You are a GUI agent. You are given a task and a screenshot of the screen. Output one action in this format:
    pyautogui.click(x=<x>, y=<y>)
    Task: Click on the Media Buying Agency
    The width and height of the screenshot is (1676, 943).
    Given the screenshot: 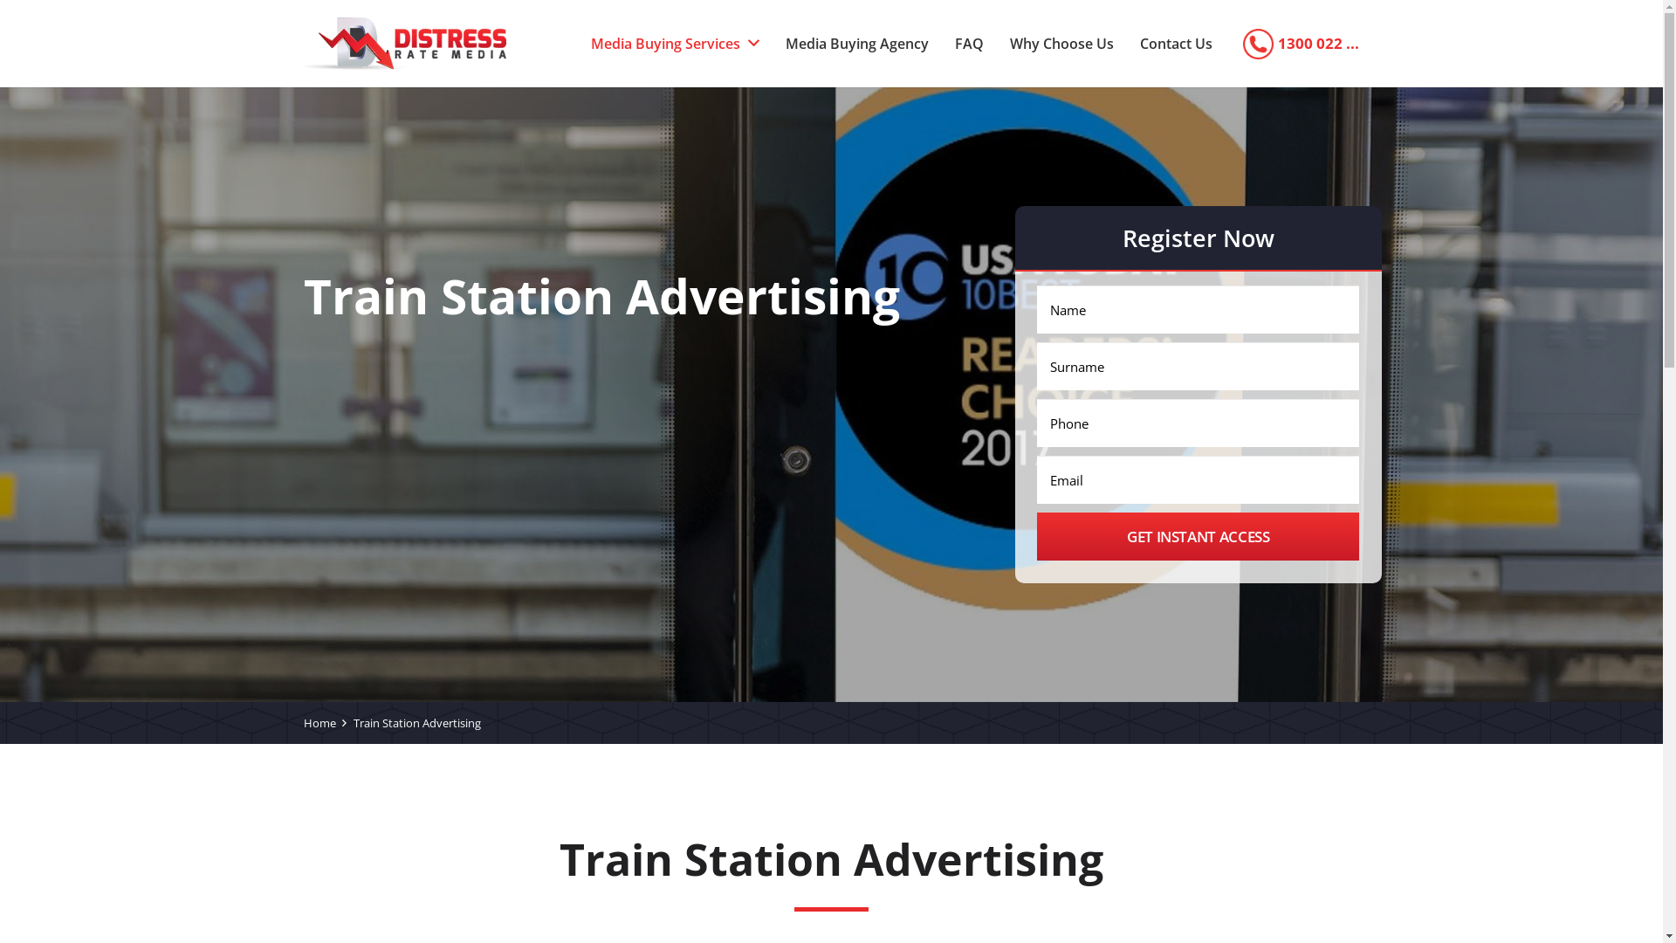 What is the action you would take?
    pyautogui.click(x=857, y=44)
    